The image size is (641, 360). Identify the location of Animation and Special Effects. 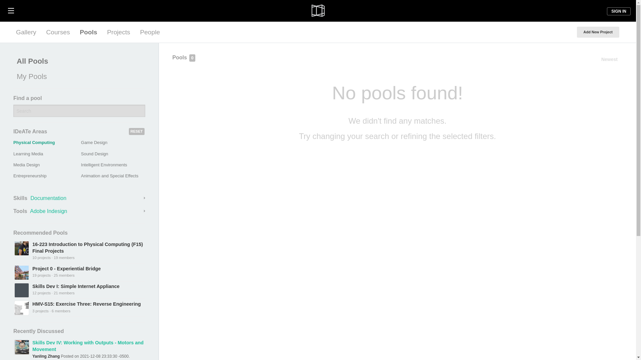
(110, 175).